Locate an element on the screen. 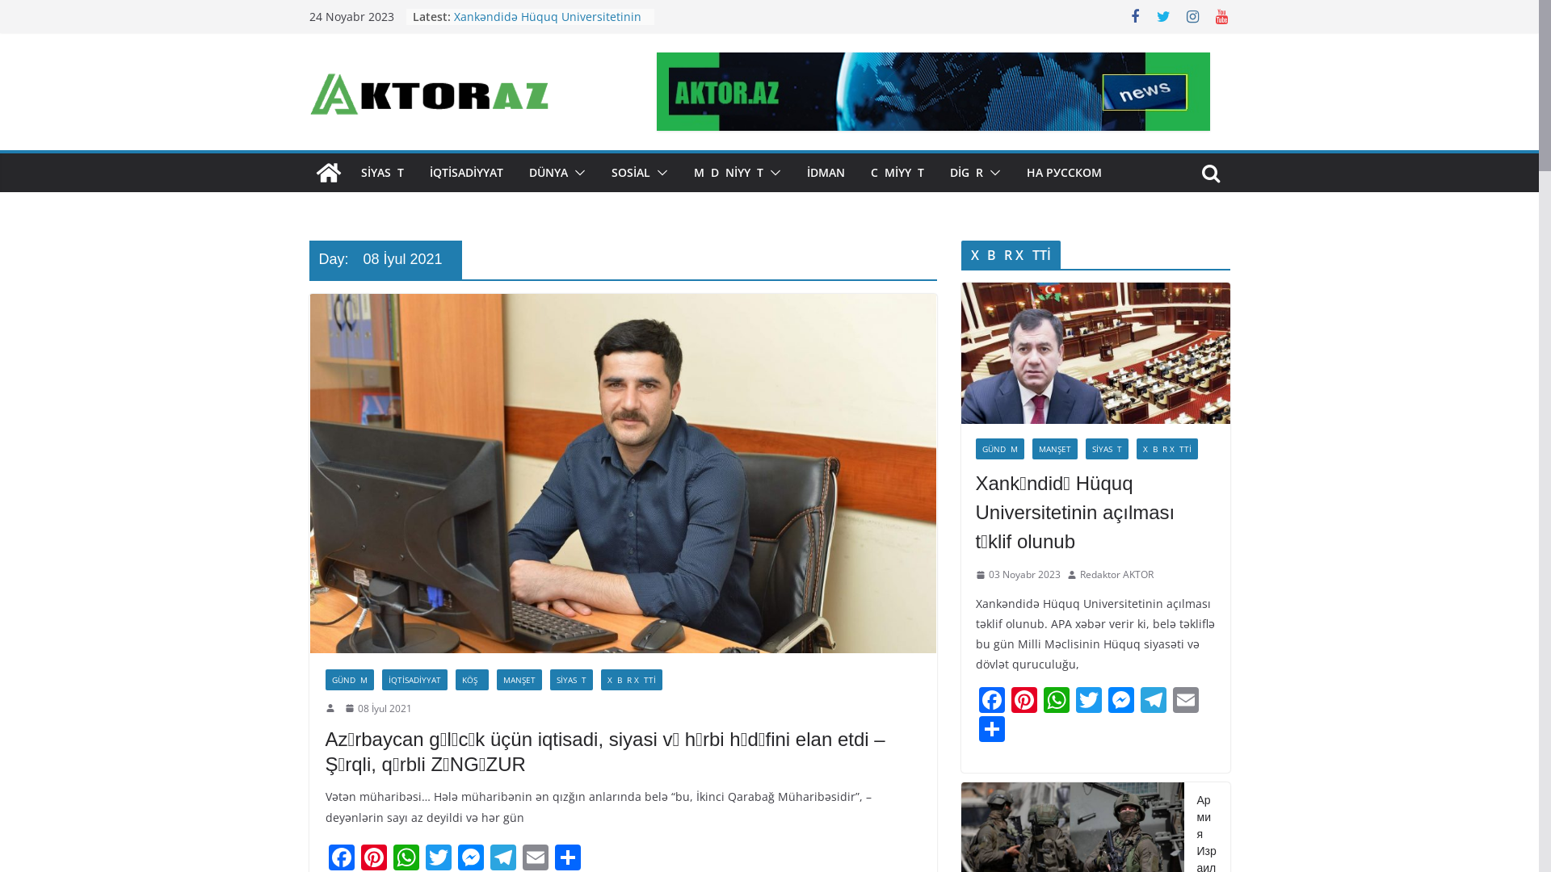 This screenshot has width=1551, height=872. Facebook is located at coordinates (992, 702).